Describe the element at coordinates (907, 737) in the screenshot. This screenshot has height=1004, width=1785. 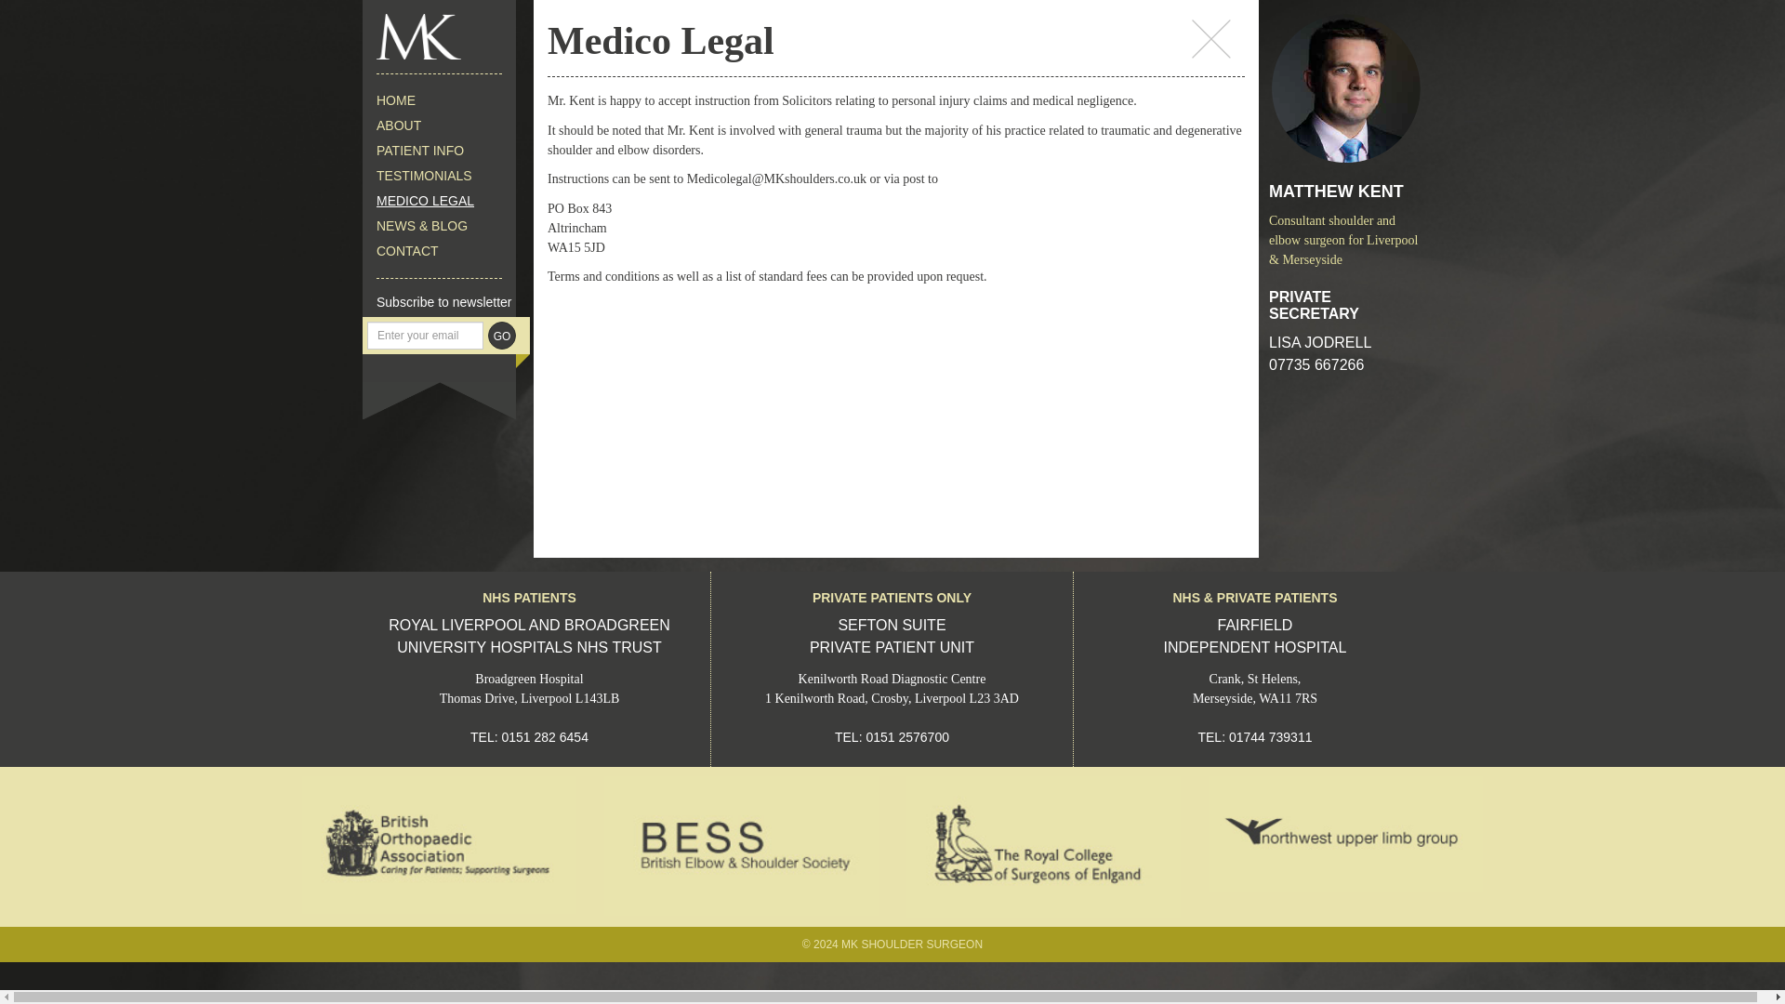
I see `0151 2576700` at that location.